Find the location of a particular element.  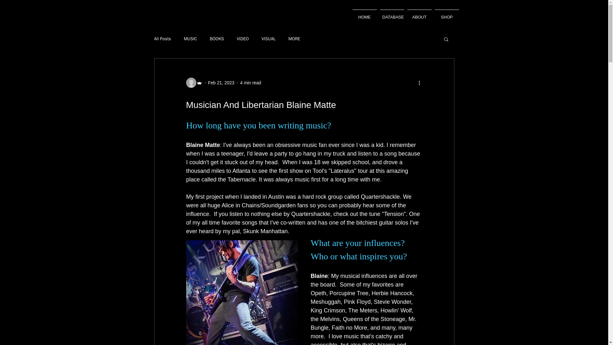

VIDEO is located at coordinates (243, 39).